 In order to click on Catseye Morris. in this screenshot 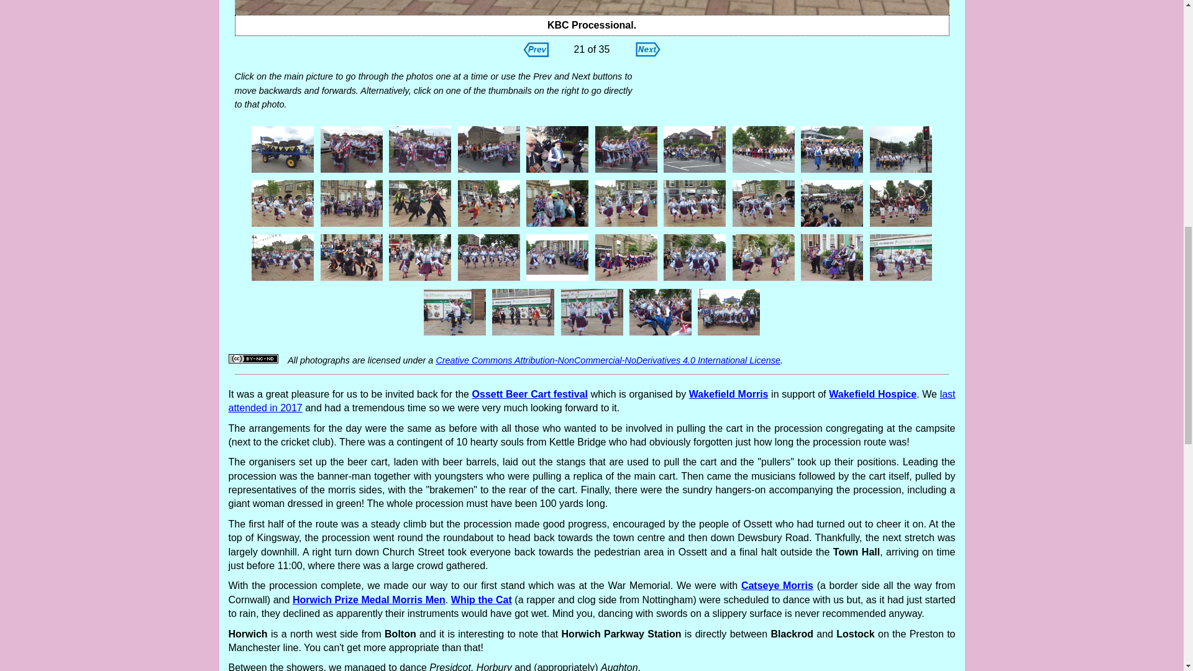, I will do `click(420, 225)`.